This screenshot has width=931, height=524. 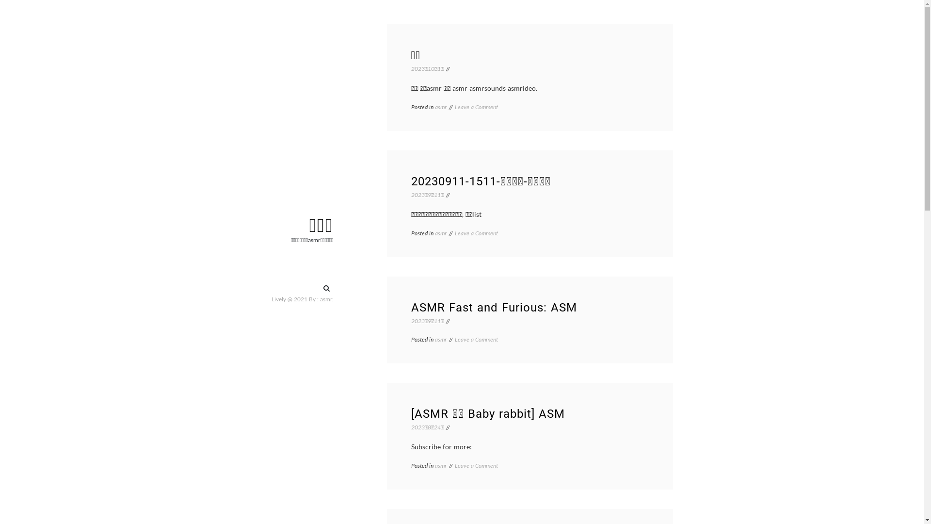 What do you see at coordinates (440, 107) in the screenshot?
I see `asmr` at bounding box center [440, 107].